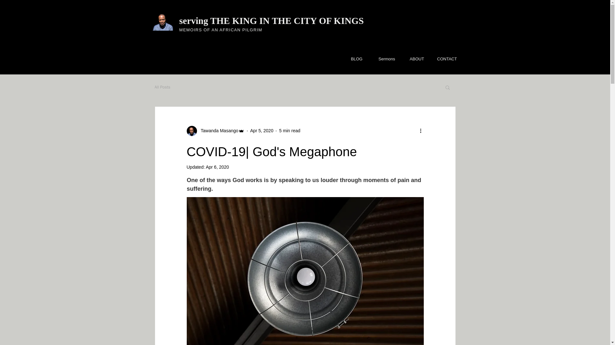 This screenshot has width=615, height=345. Describe the element at coordinates (162, 87) in the screenshot. I see `All Posts` at that location.